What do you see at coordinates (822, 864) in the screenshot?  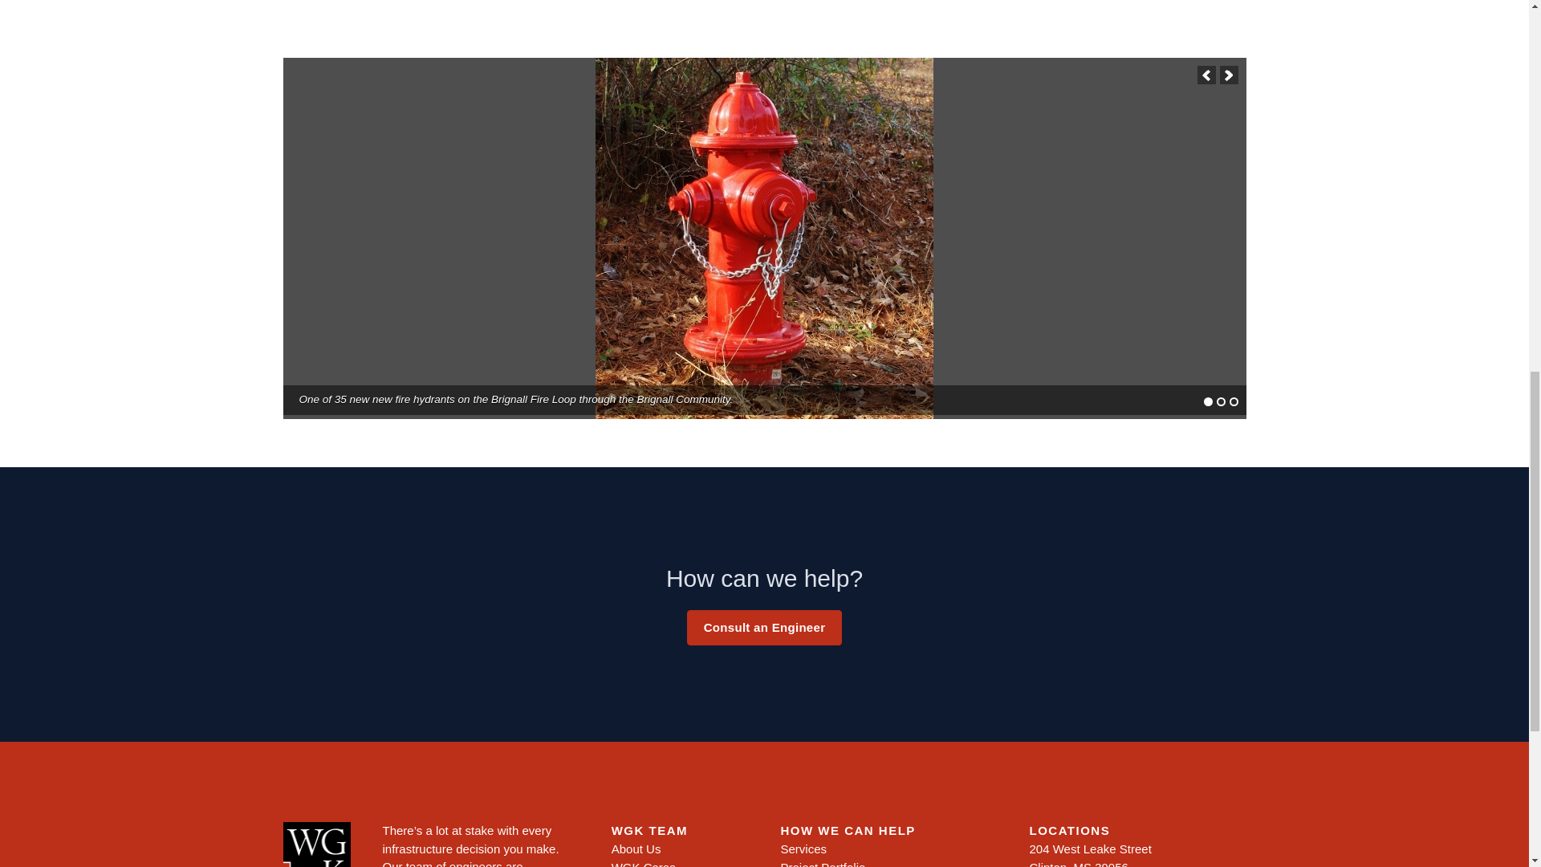 I see `Project Portfolio` at bounding box center [822, 864].